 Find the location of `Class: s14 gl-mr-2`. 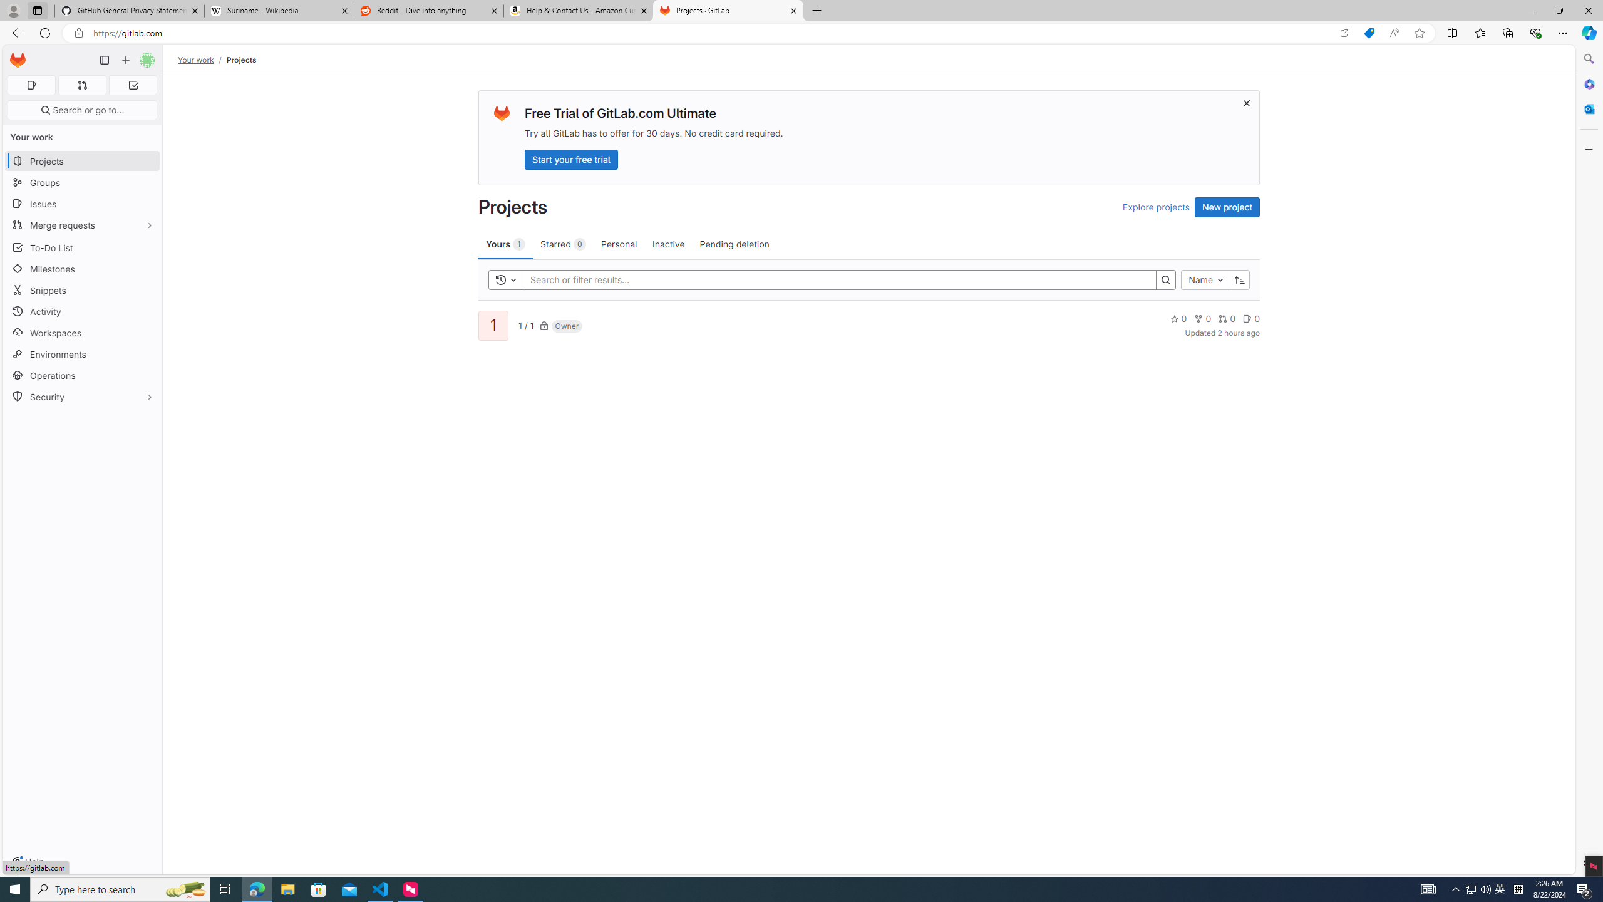

Class: s14 gl-mr-2 is located at coordinates (1247, 318).